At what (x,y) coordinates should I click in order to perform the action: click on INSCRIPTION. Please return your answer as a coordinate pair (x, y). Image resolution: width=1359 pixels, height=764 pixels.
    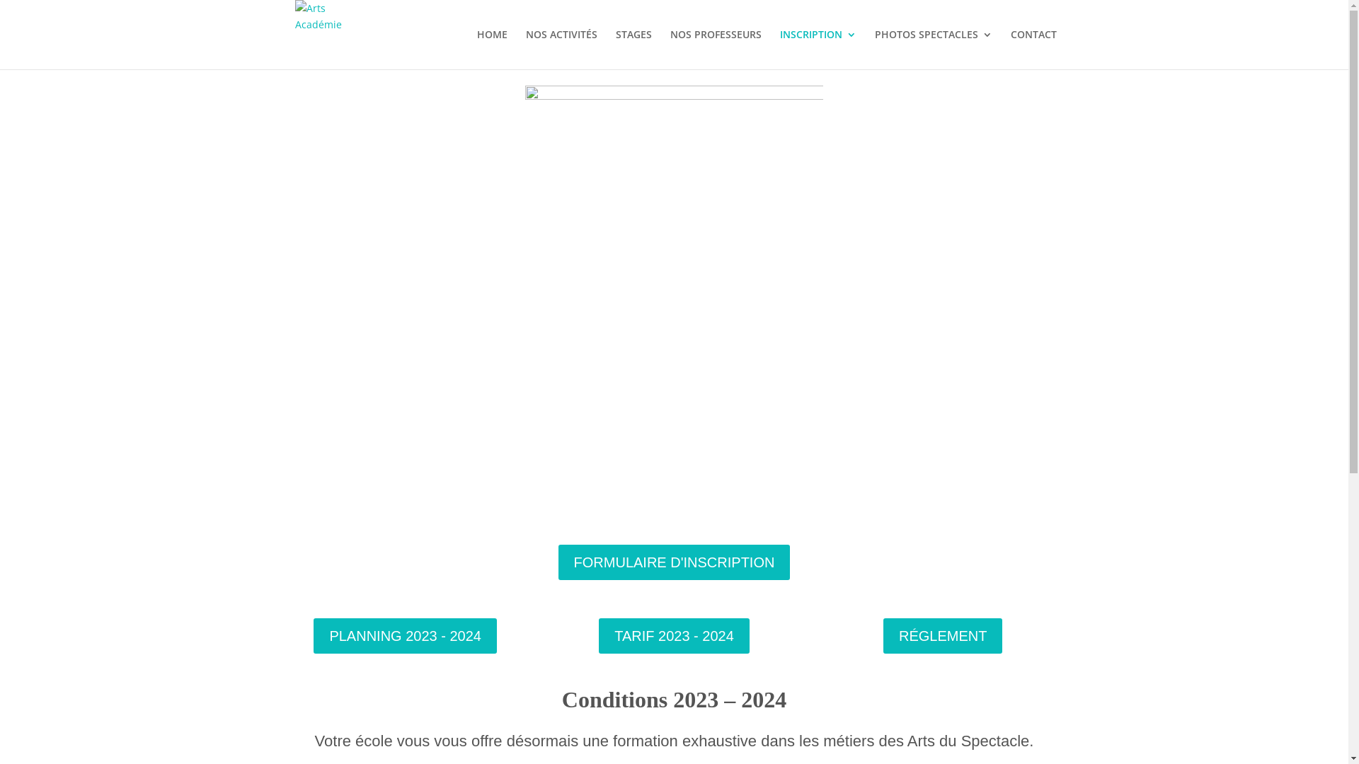
    Looking at the image, I should click on (818, 50).